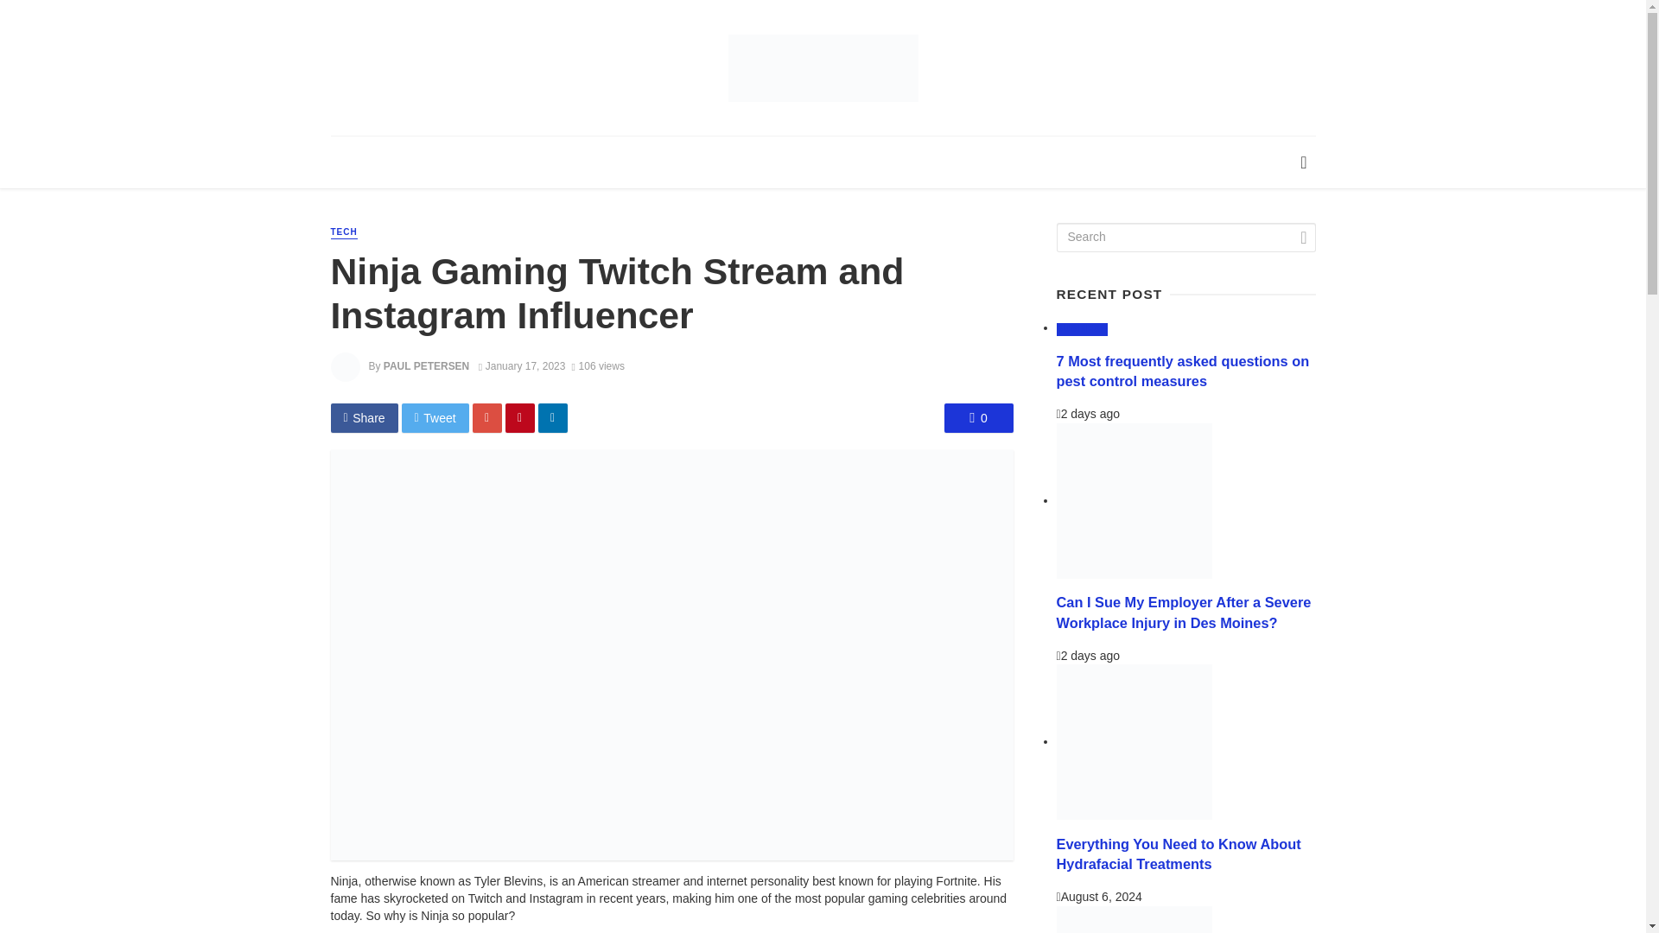 The image size is (1659, 933). Describe the element at coordinates (1182, 371) in the screenshot. I see `7 Most frequently asked questions on pest control measures` at that location.